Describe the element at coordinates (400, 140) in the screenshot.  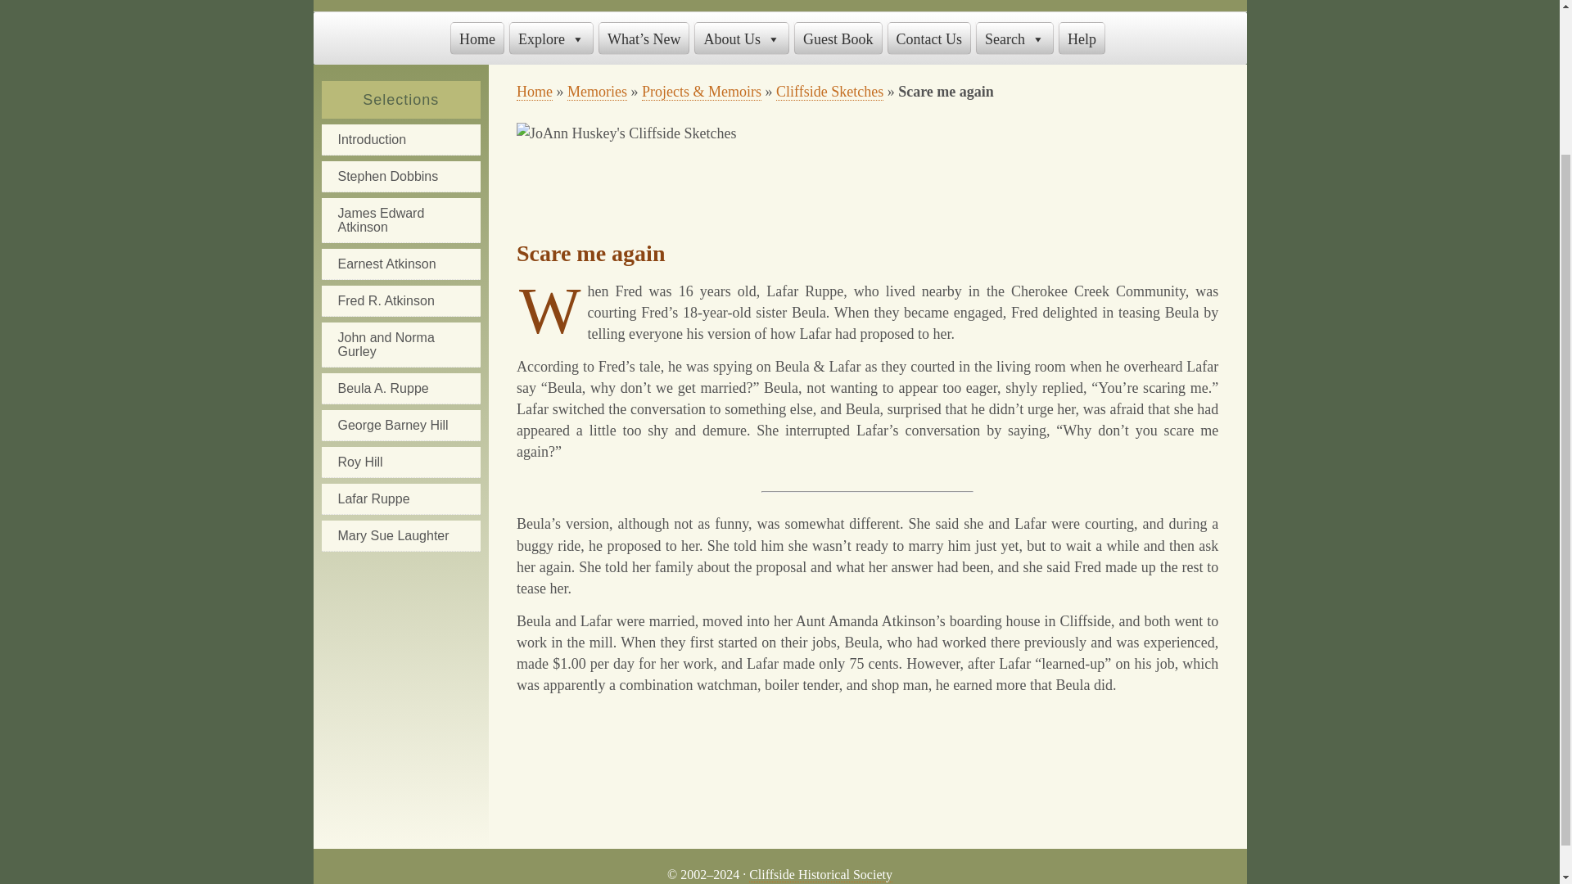
I see `Introduction` at that location.